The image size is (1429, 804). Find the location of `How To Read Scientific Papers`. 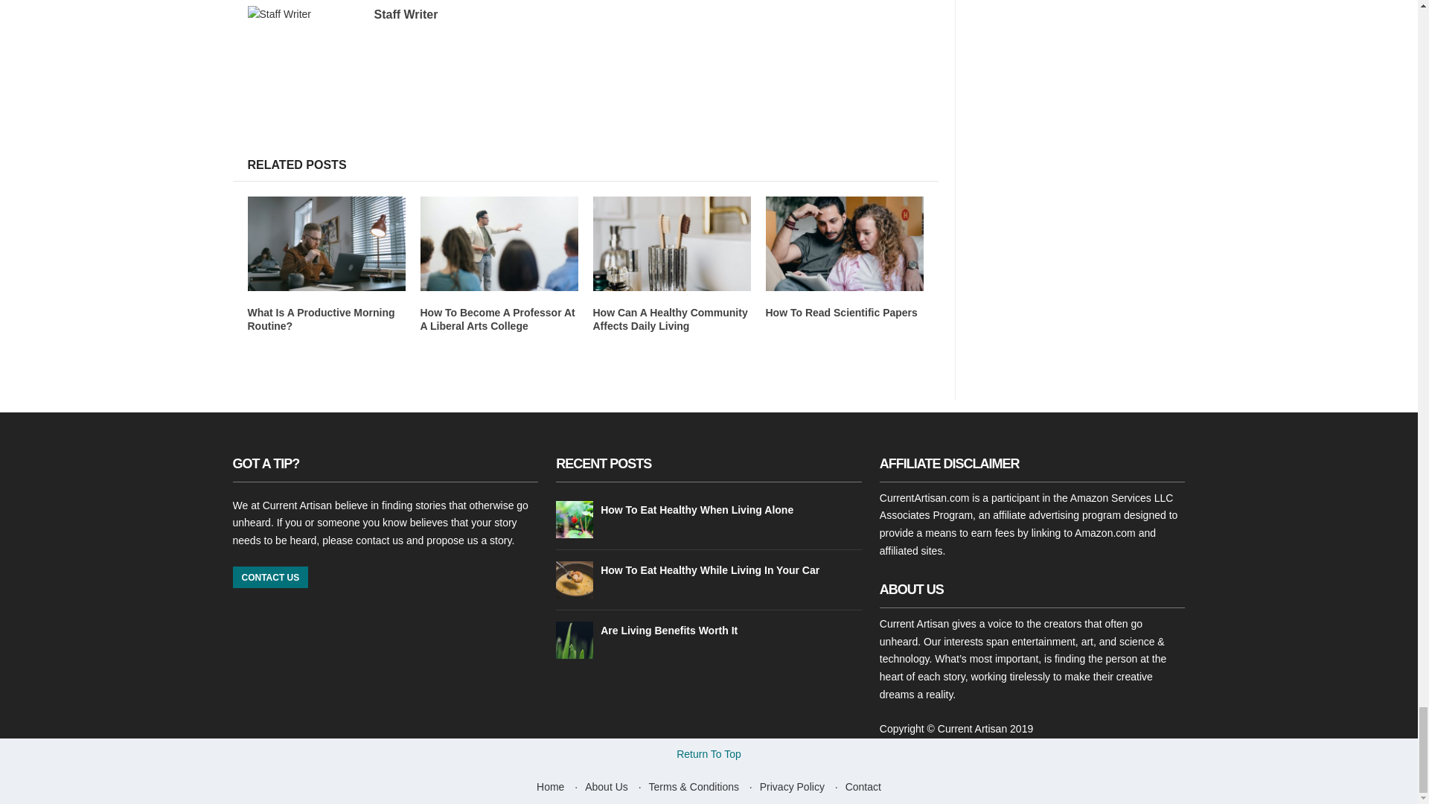

How To Read Scientific Papers is located at coordinates (841, 312).